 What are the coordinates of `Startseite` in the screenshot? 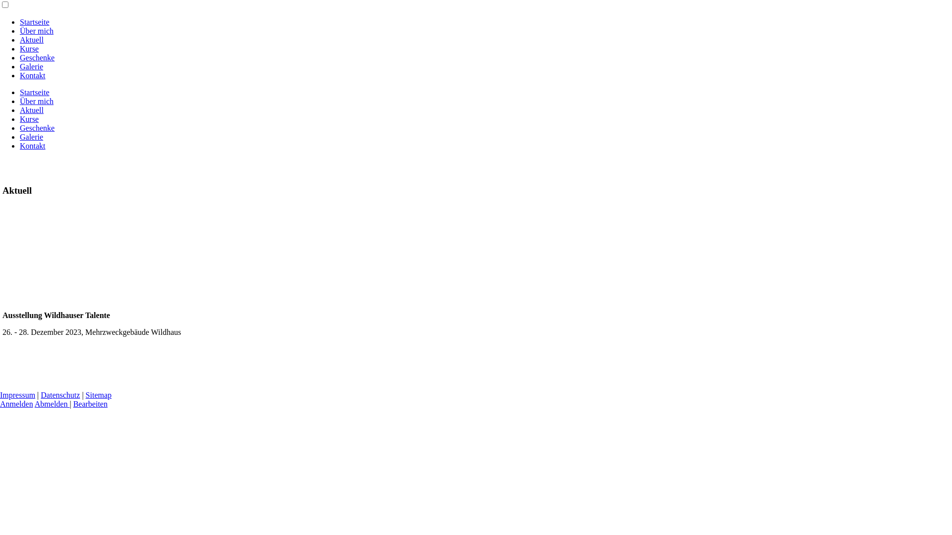 It's located at (35, 92).